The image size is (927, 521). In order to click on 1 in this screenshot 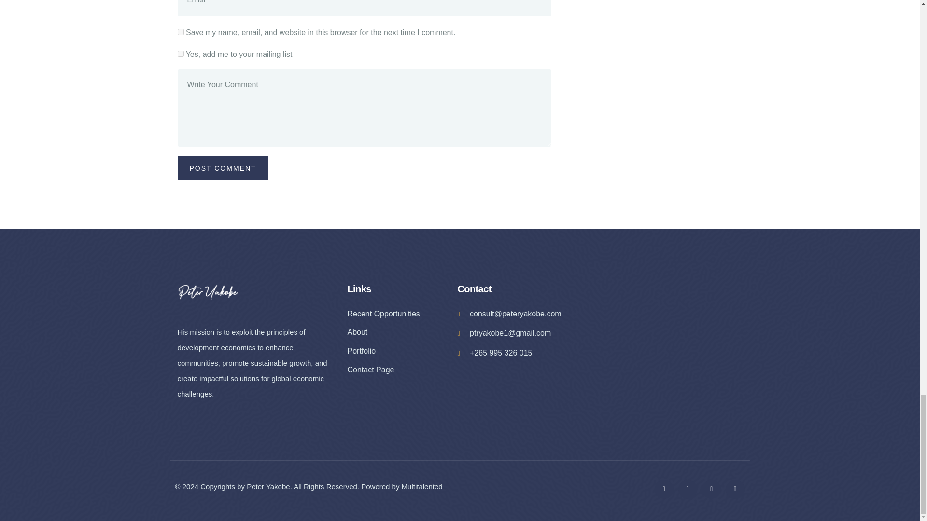, I will do `click(181, 53)`.